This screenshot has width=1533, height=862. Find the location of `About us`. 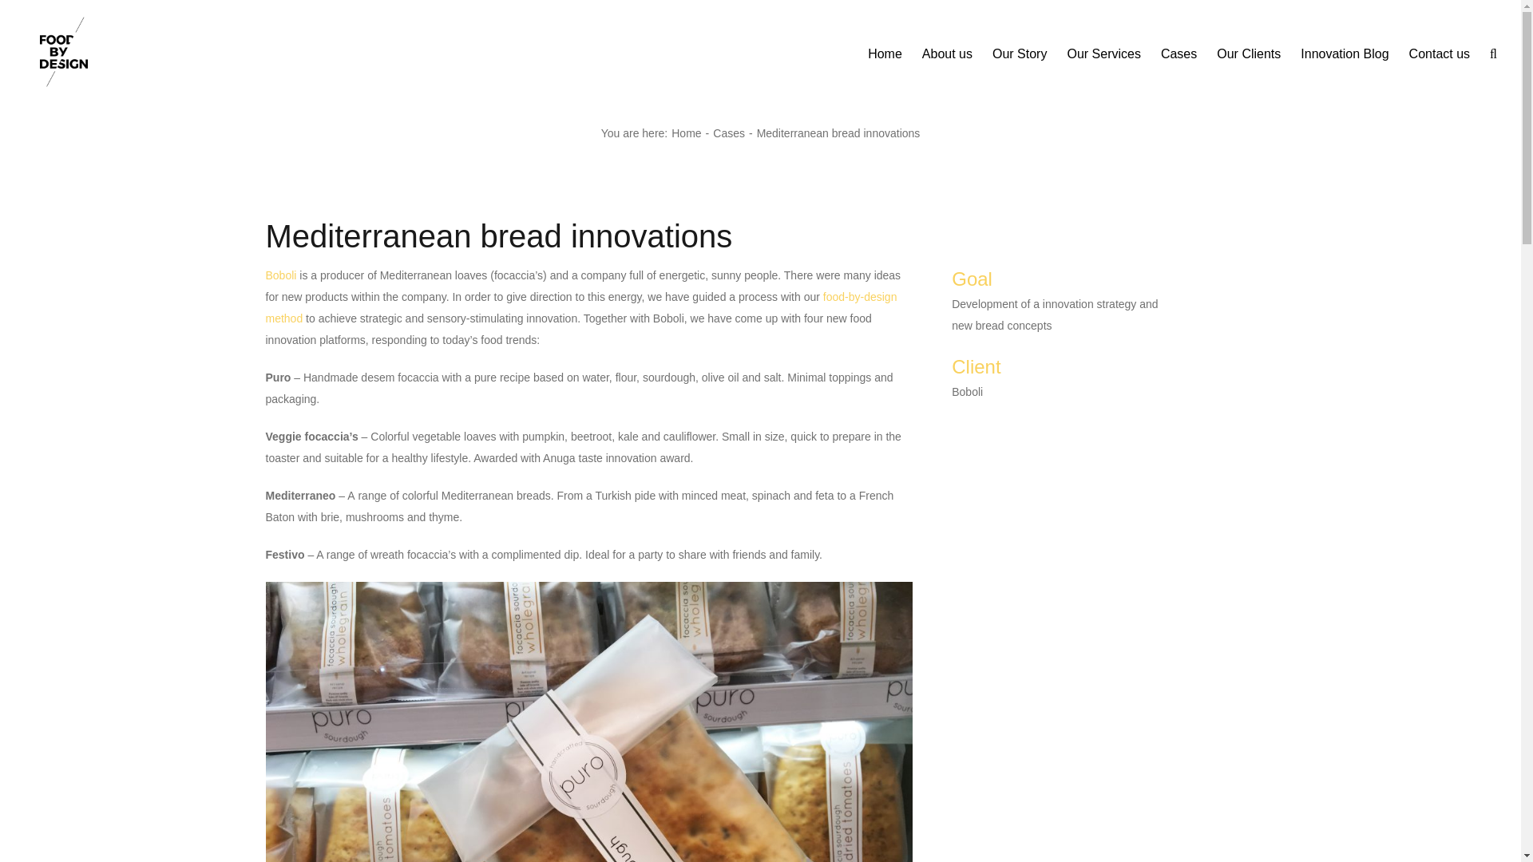

About us is located at coordinates (947, 52).